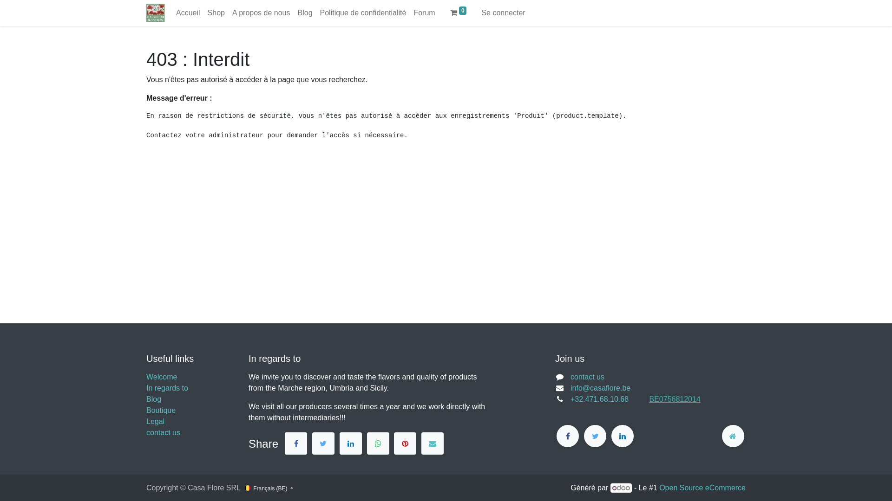 Image resolution: width=892 pixels, height=501 pixels. What do you see at coordinates (164, 432) in the screenshot?
I see `contact us` at bounding box center [164, 432].